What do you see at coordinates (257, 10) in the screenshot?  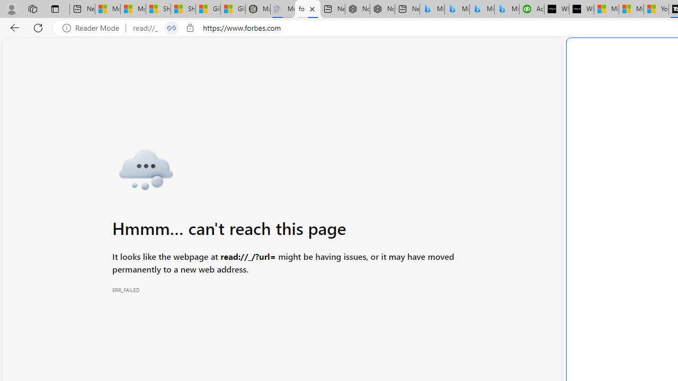 I see `Manatee Mortality Statistics | FWC` at bounding box center [257, 10].